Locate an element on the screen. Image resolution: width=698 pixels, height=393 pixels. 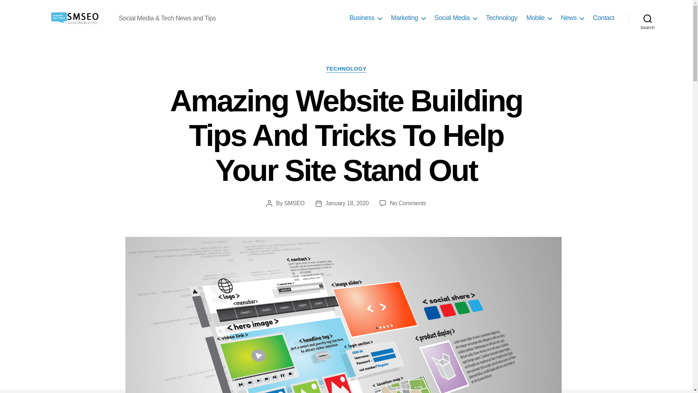
Technology is located at coordinates (501, 18).